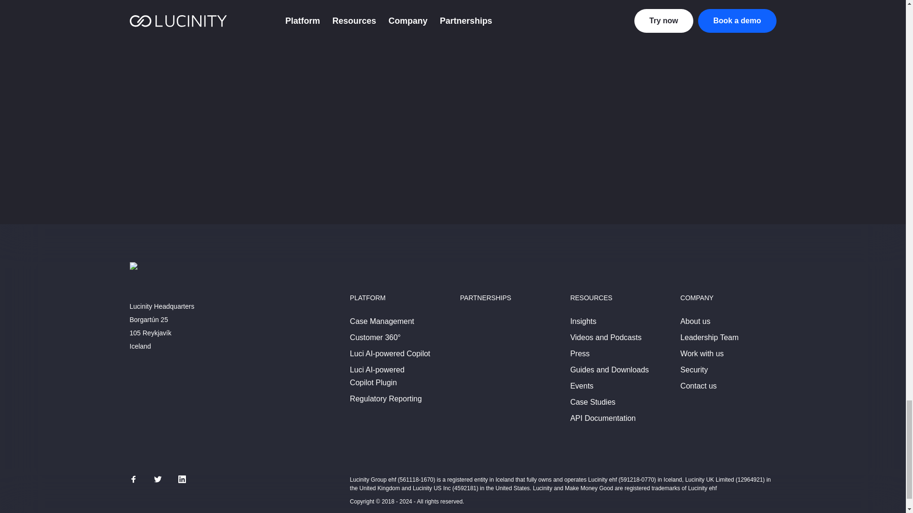 This screenshot has height=513, width=913. I want to click on Work with us, so click(702, 353).